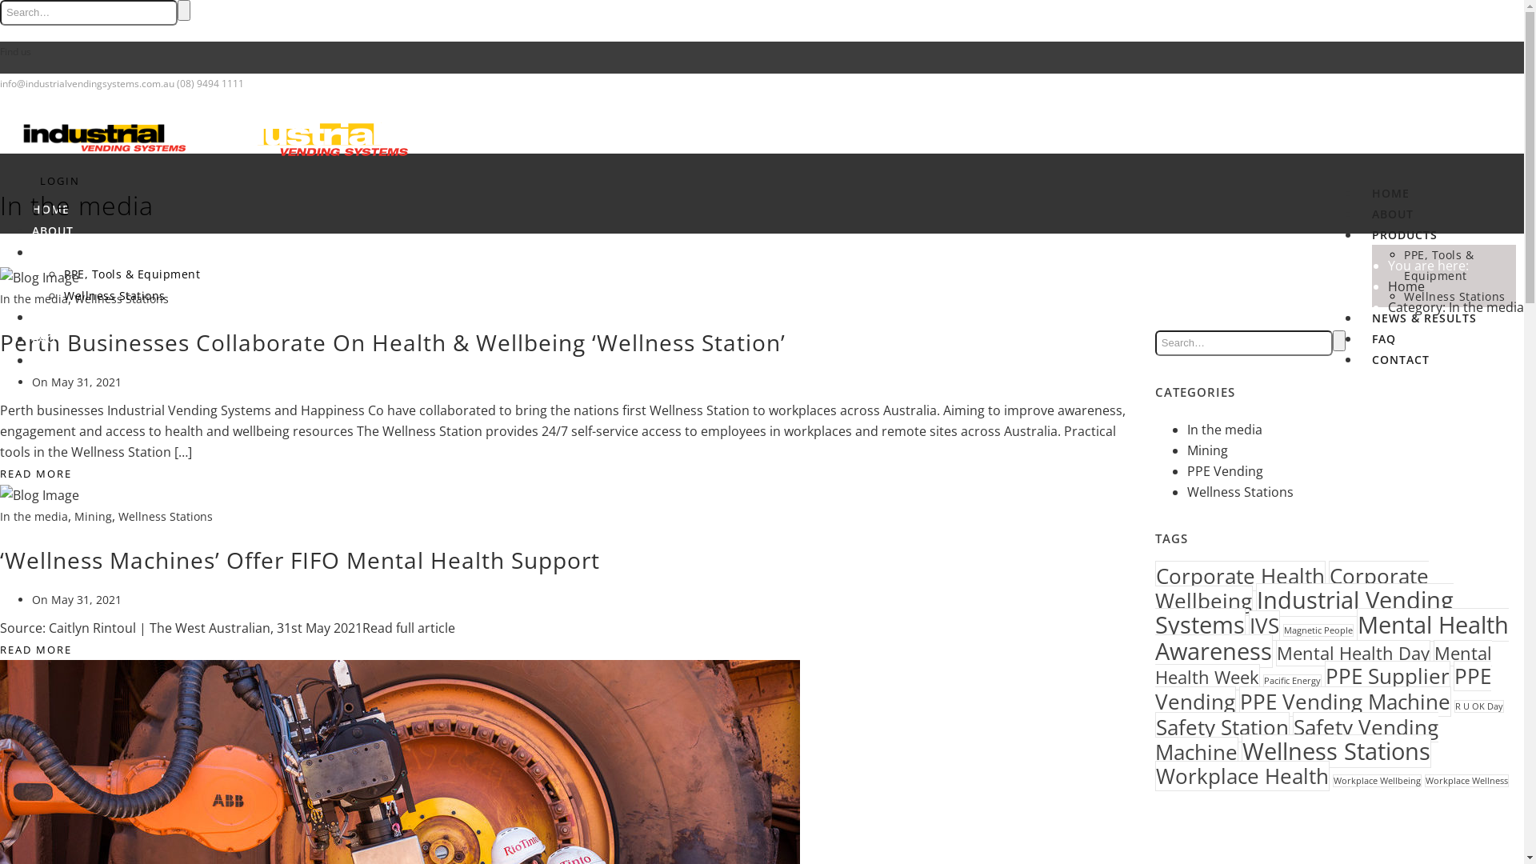  I want to click on PPE Vending Machine, so click(1346, 702).